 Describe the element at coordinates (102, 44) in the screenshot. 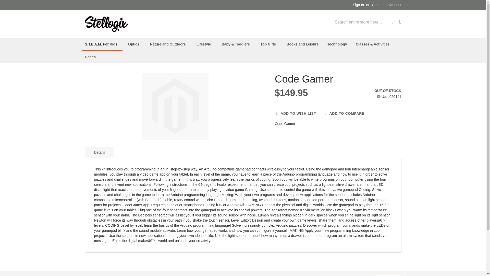

I see `S.T.E.A.M. For Kids` at that location.